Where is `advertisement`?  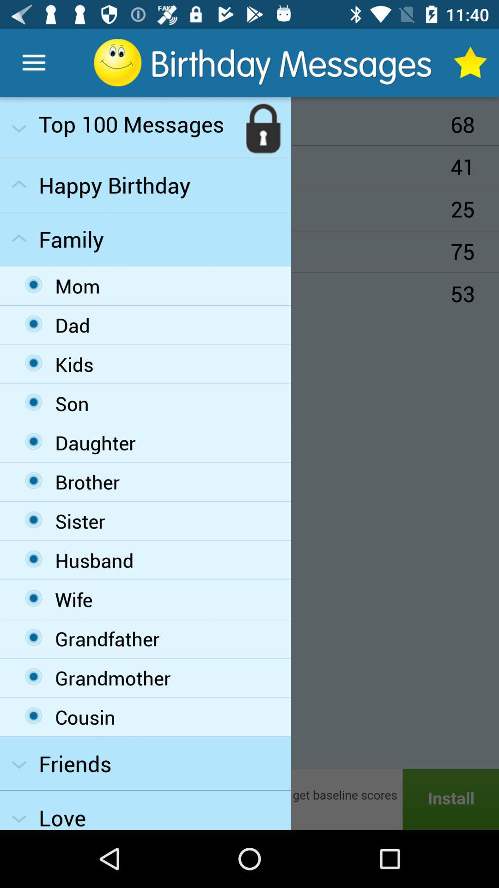 advertisement is located at coordinates (249, 799).